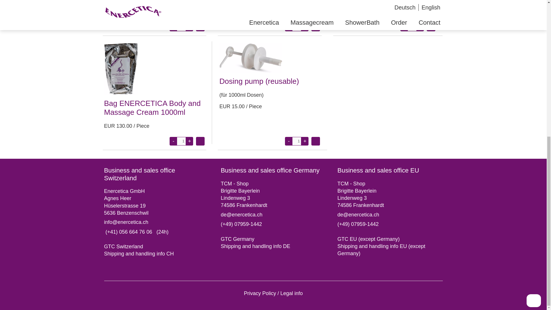 The height and width of the screenshot is (310, 551). I want to click on GTC Switzerland, so click(123, 246).